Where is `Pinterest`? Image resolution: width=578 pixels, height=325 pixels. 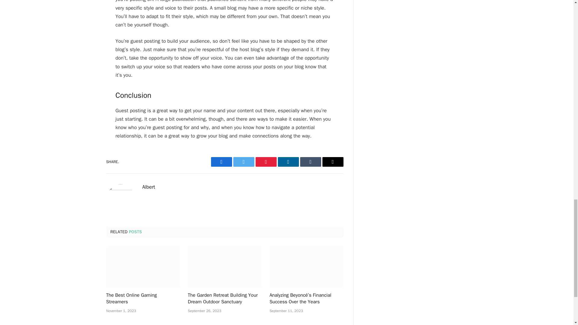 Pinterest is located at coordinates (266, 162).